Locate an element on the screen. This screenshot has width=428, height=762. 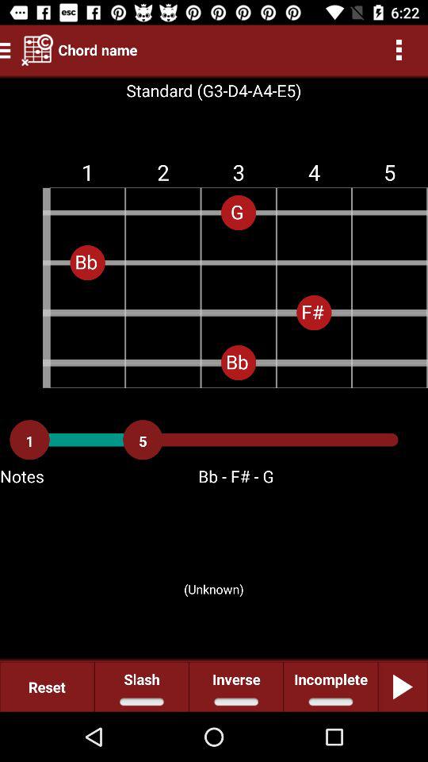
select icon next to the chord name is located at coordinates (37, 49).